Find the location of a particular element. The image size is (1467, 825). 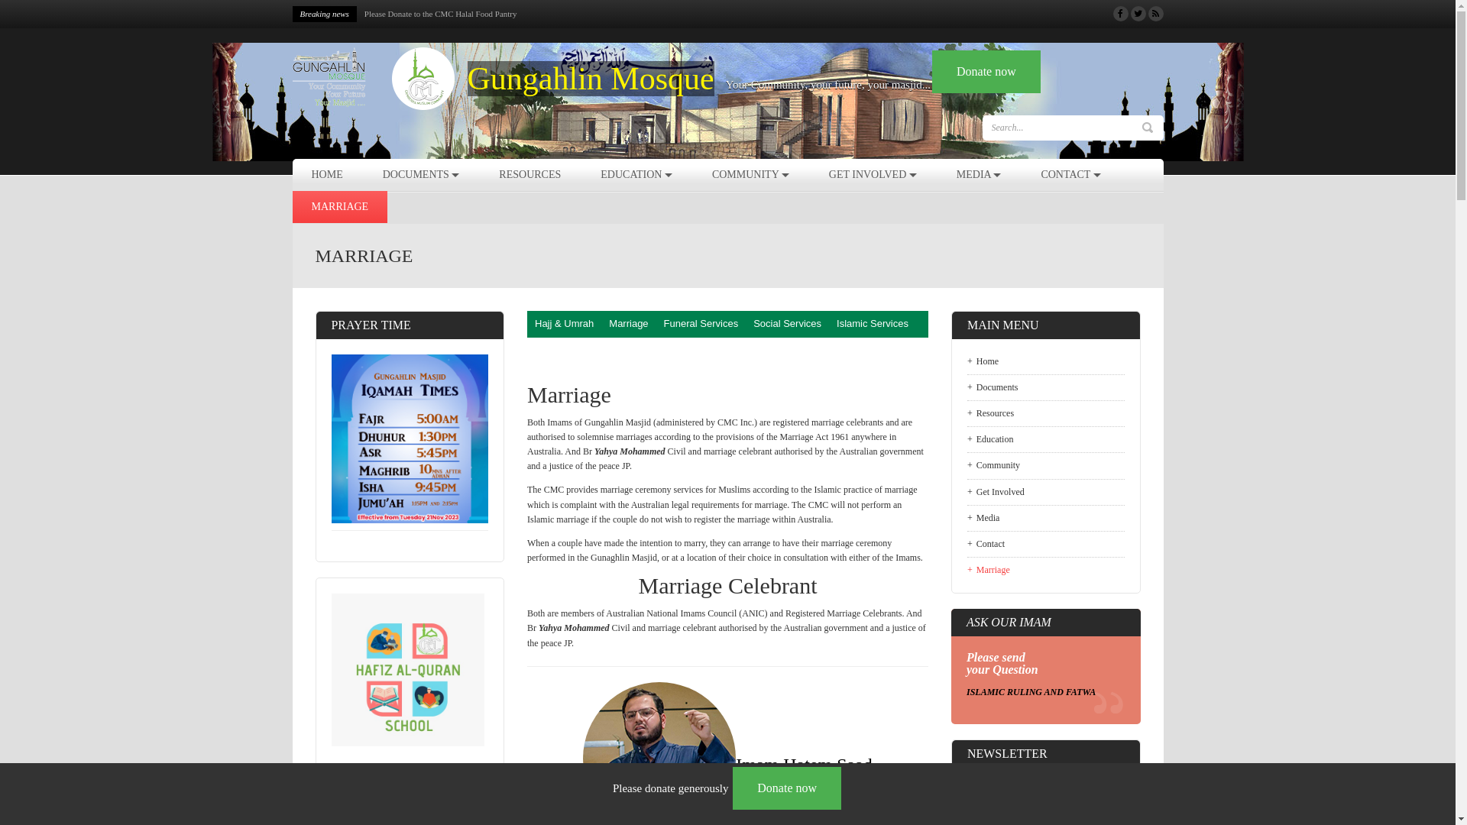

Gungahlin Mosque is located at coordinates (591, 79).